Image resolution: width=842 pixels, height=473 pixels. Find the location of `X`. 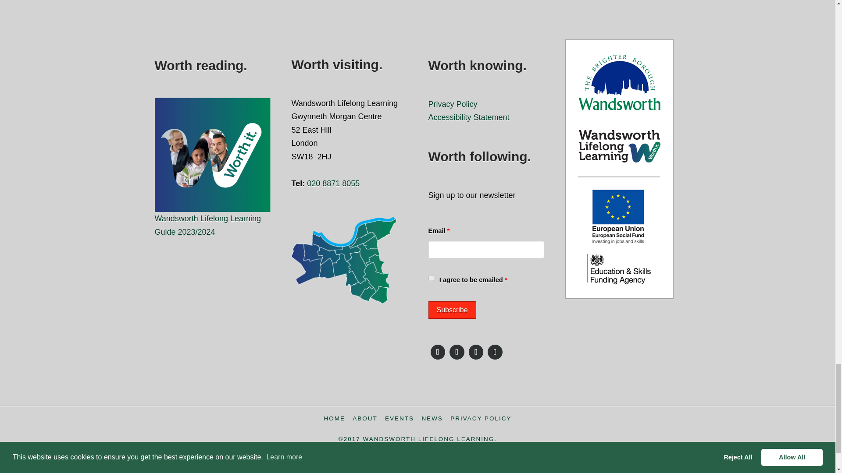

X is located at coordinates (457, 352).